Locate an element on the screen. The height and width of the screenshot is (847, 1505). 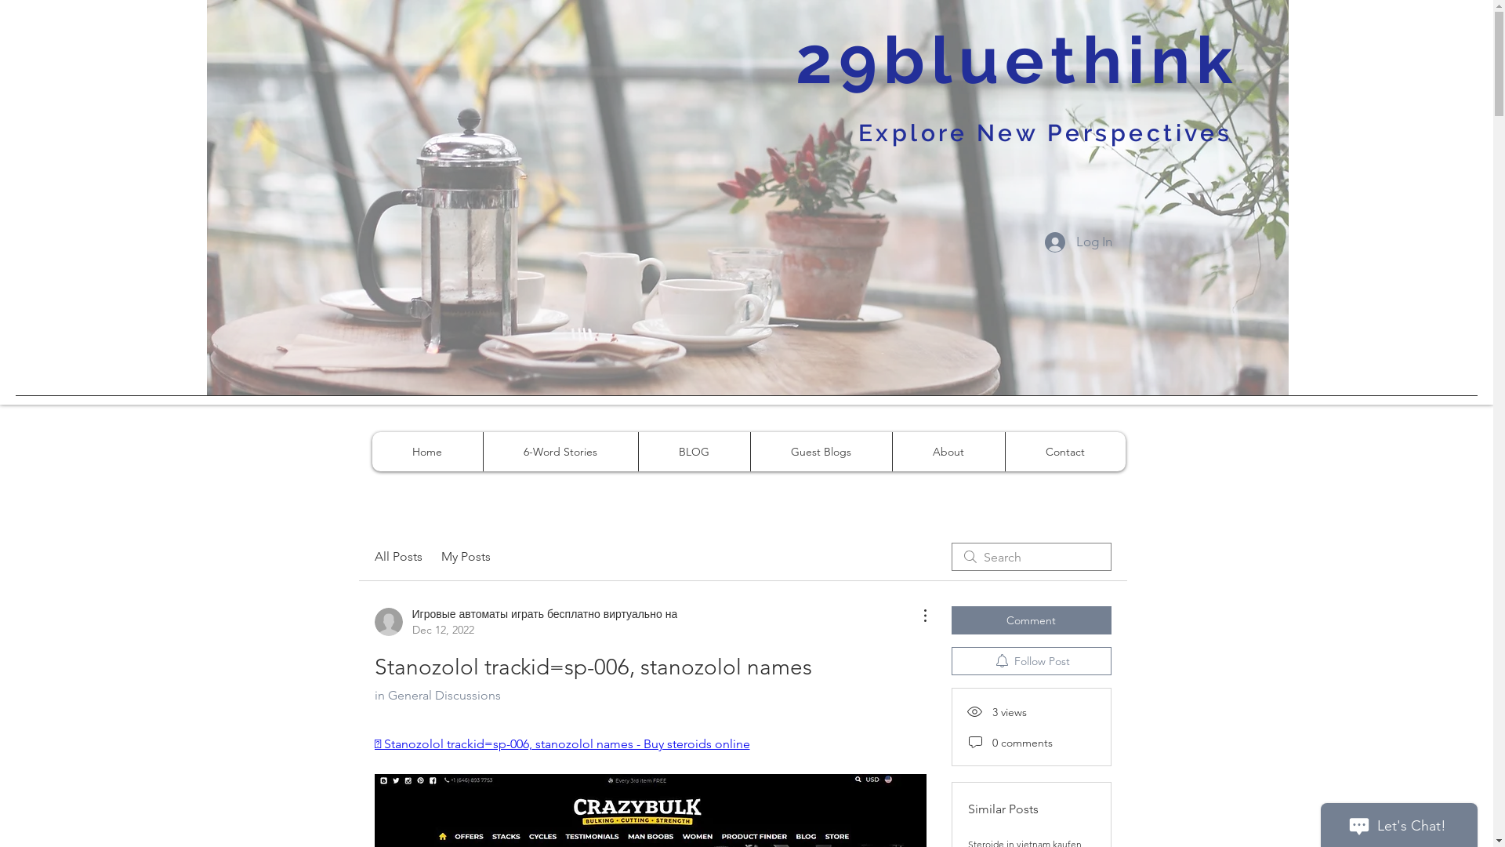
Comment is located at coordinates (1032, 620).